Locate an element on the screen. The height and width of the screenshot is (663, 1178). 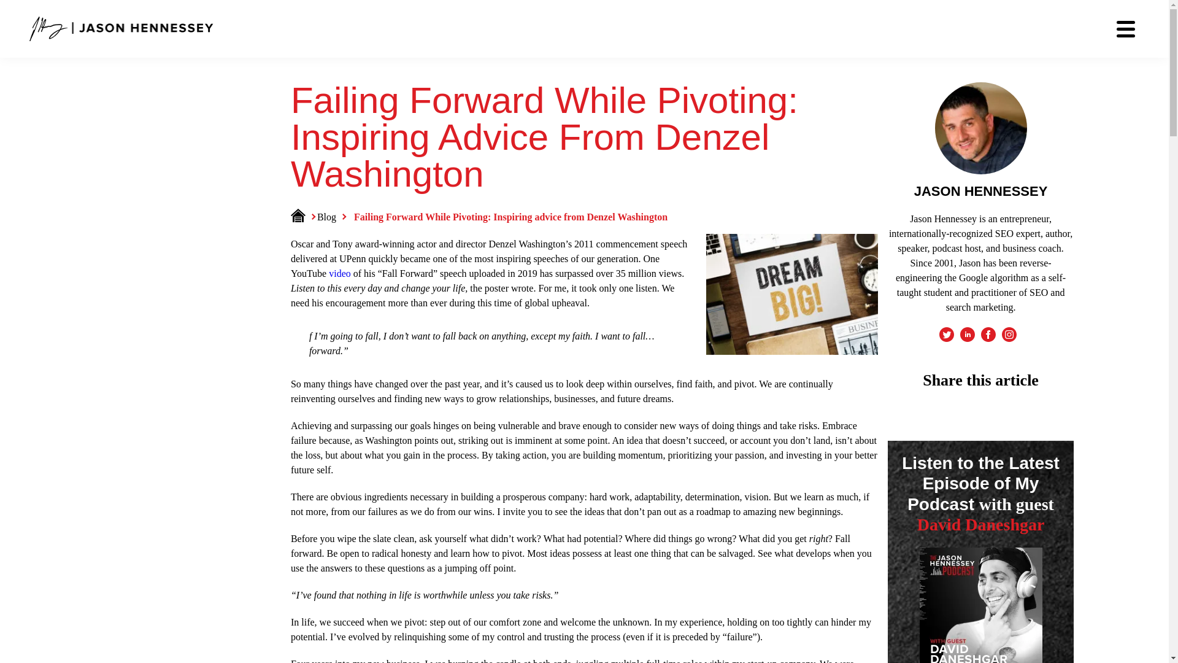
video is located at coordinates (340, 273).